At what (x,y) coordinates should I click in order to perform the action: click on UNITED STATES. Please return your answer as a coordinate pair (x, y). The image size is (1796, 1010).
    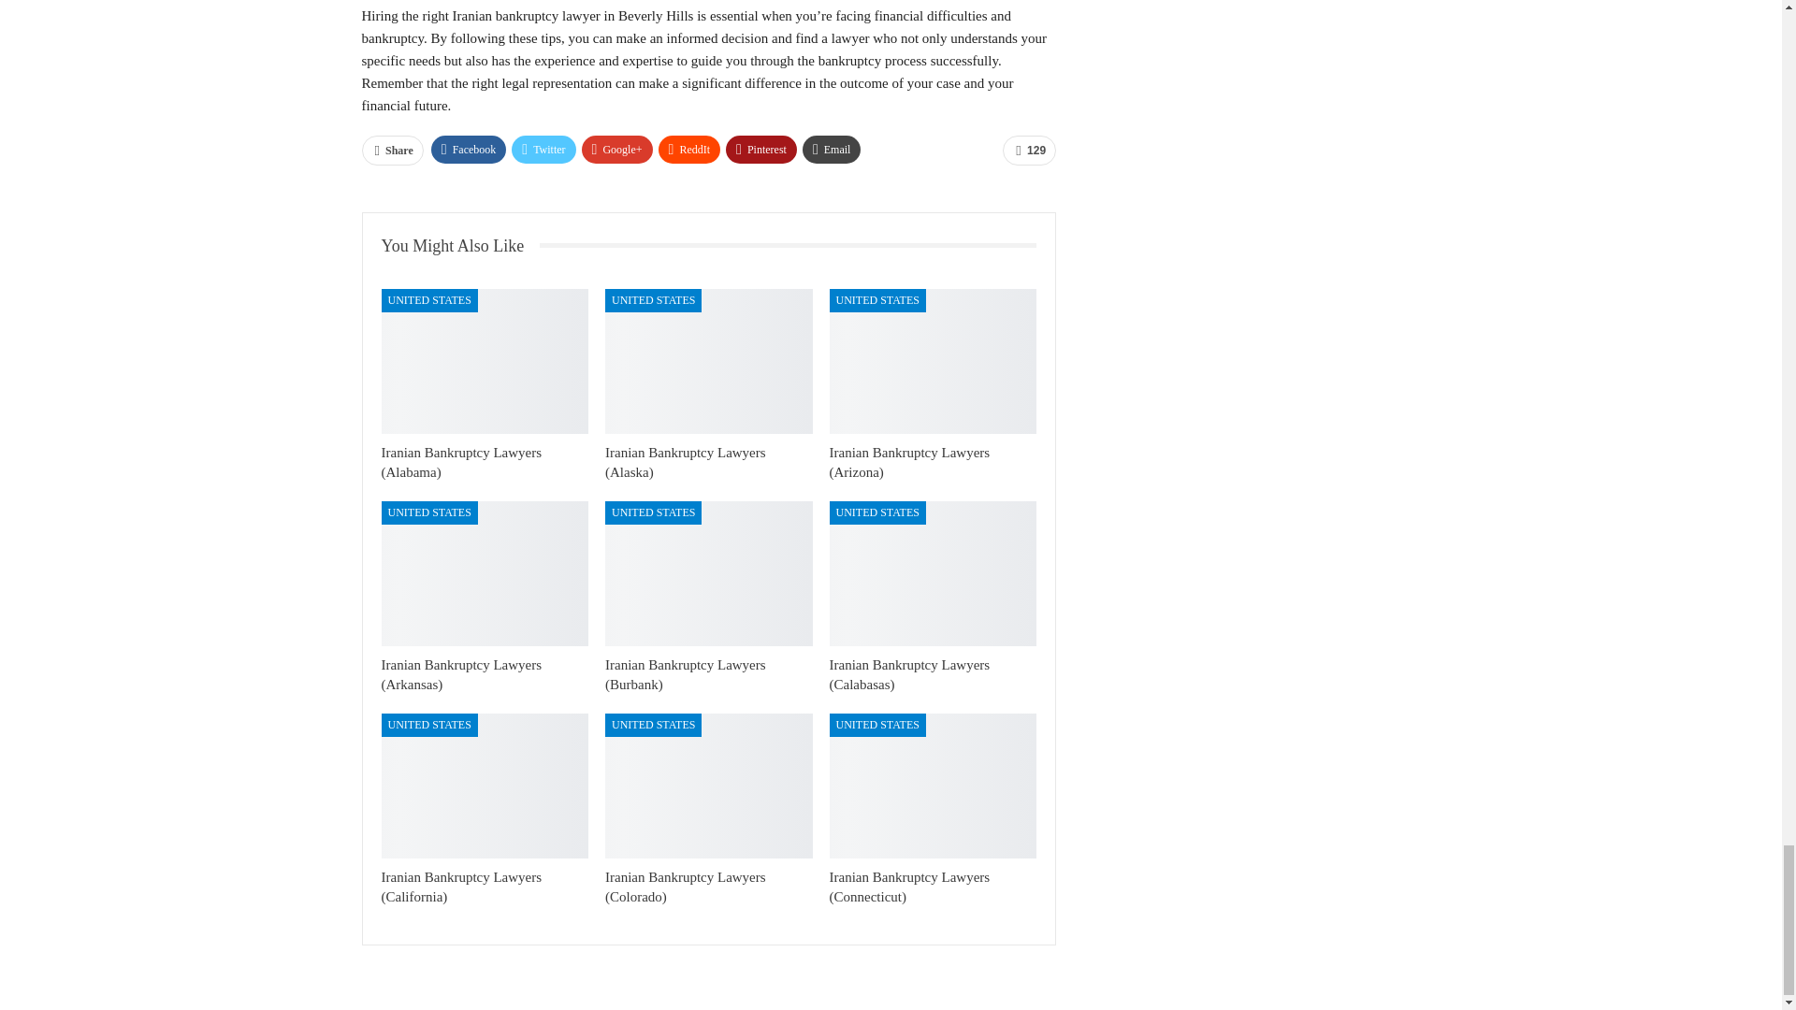
    Looking at the image, I should click on (428, 299).